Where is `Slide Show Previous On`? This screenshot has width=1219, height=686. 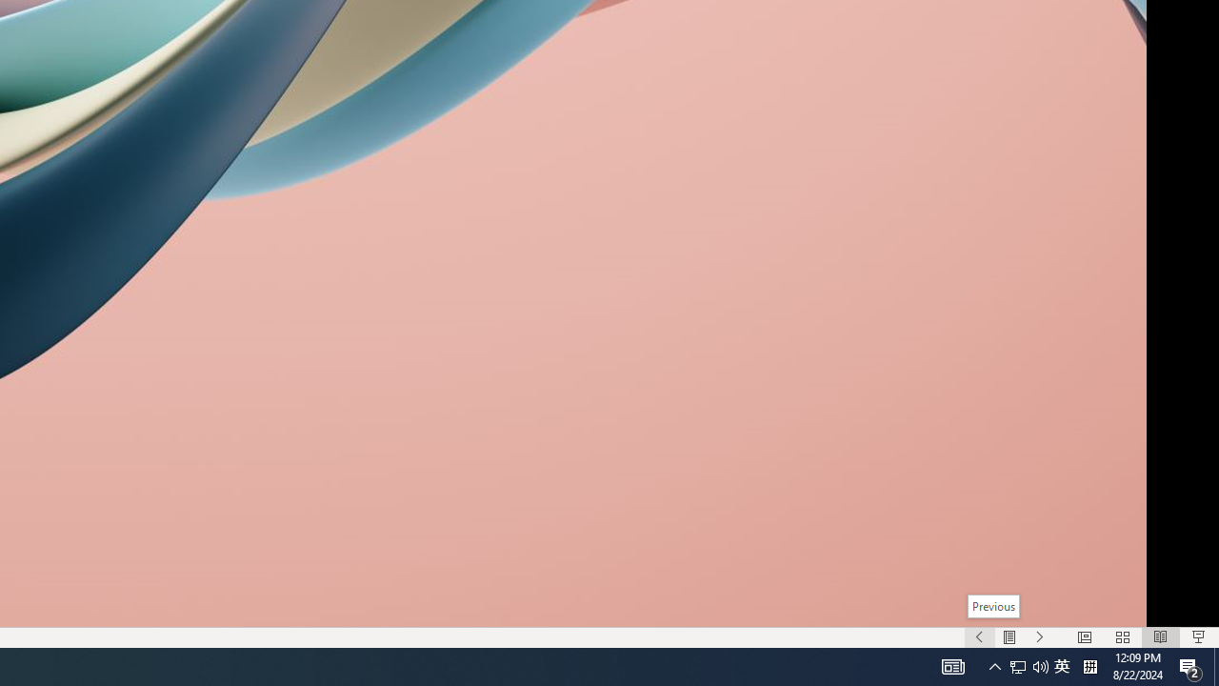 Slide Show Previous On is located at coordinates (979, 636).